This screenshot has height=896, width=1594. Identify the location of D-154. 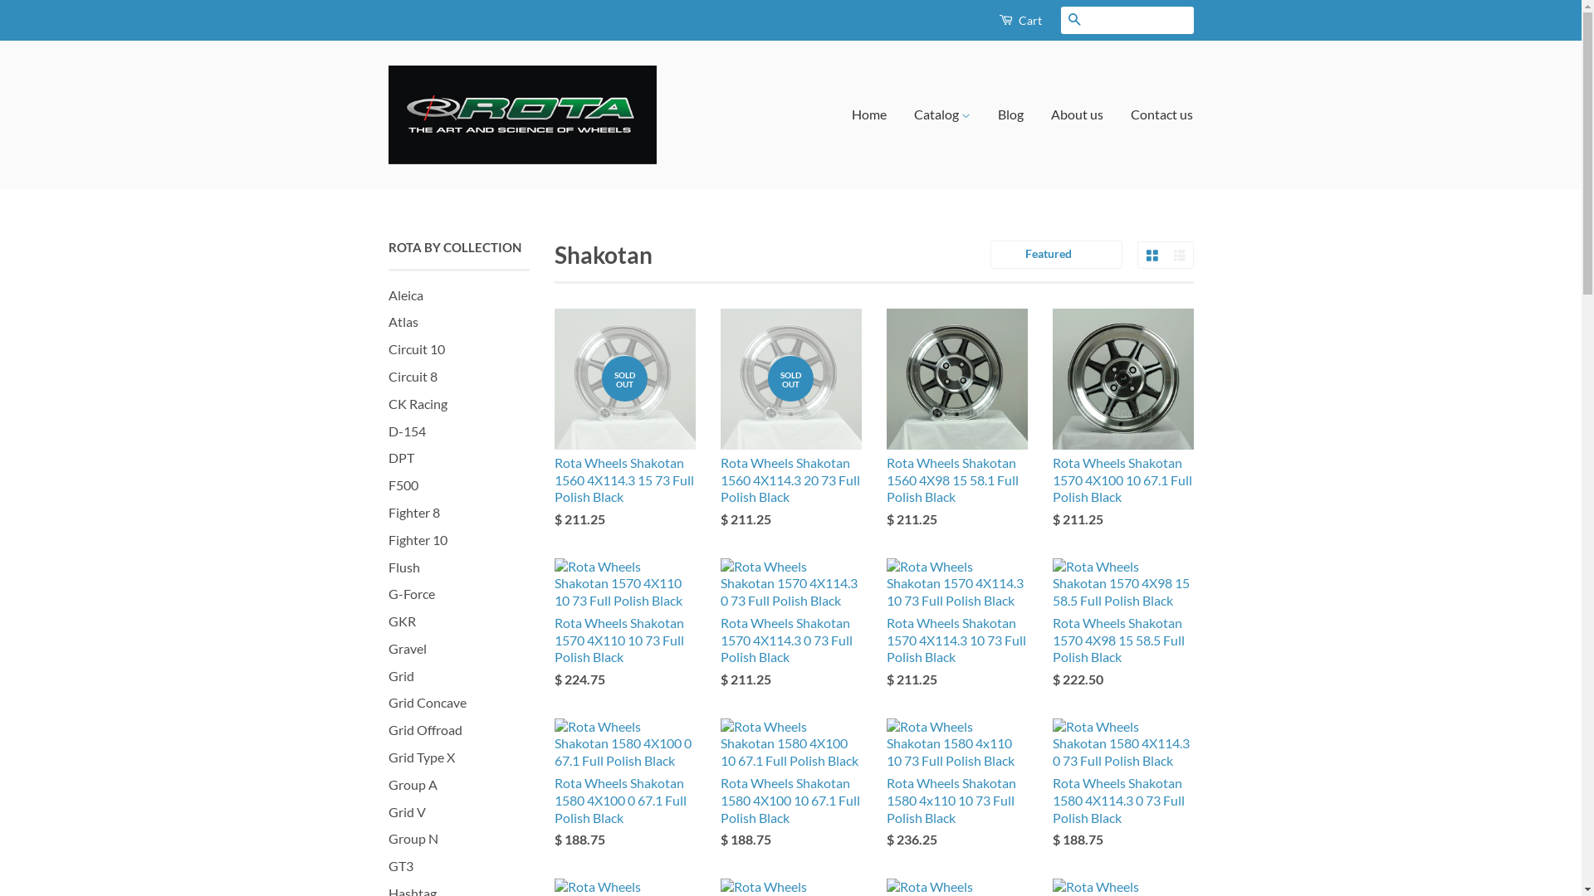
(407, 431).